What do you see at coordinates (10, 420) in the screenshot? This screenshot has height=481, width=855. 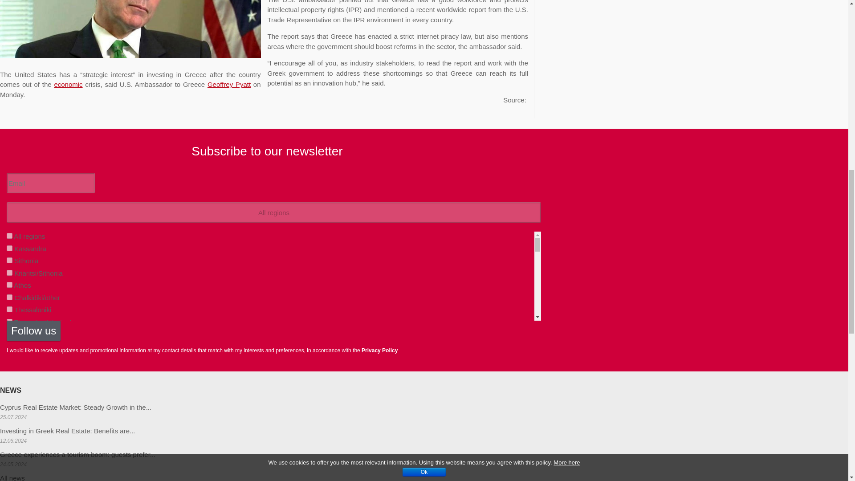 I see `13` at bounding box center [10, 420].